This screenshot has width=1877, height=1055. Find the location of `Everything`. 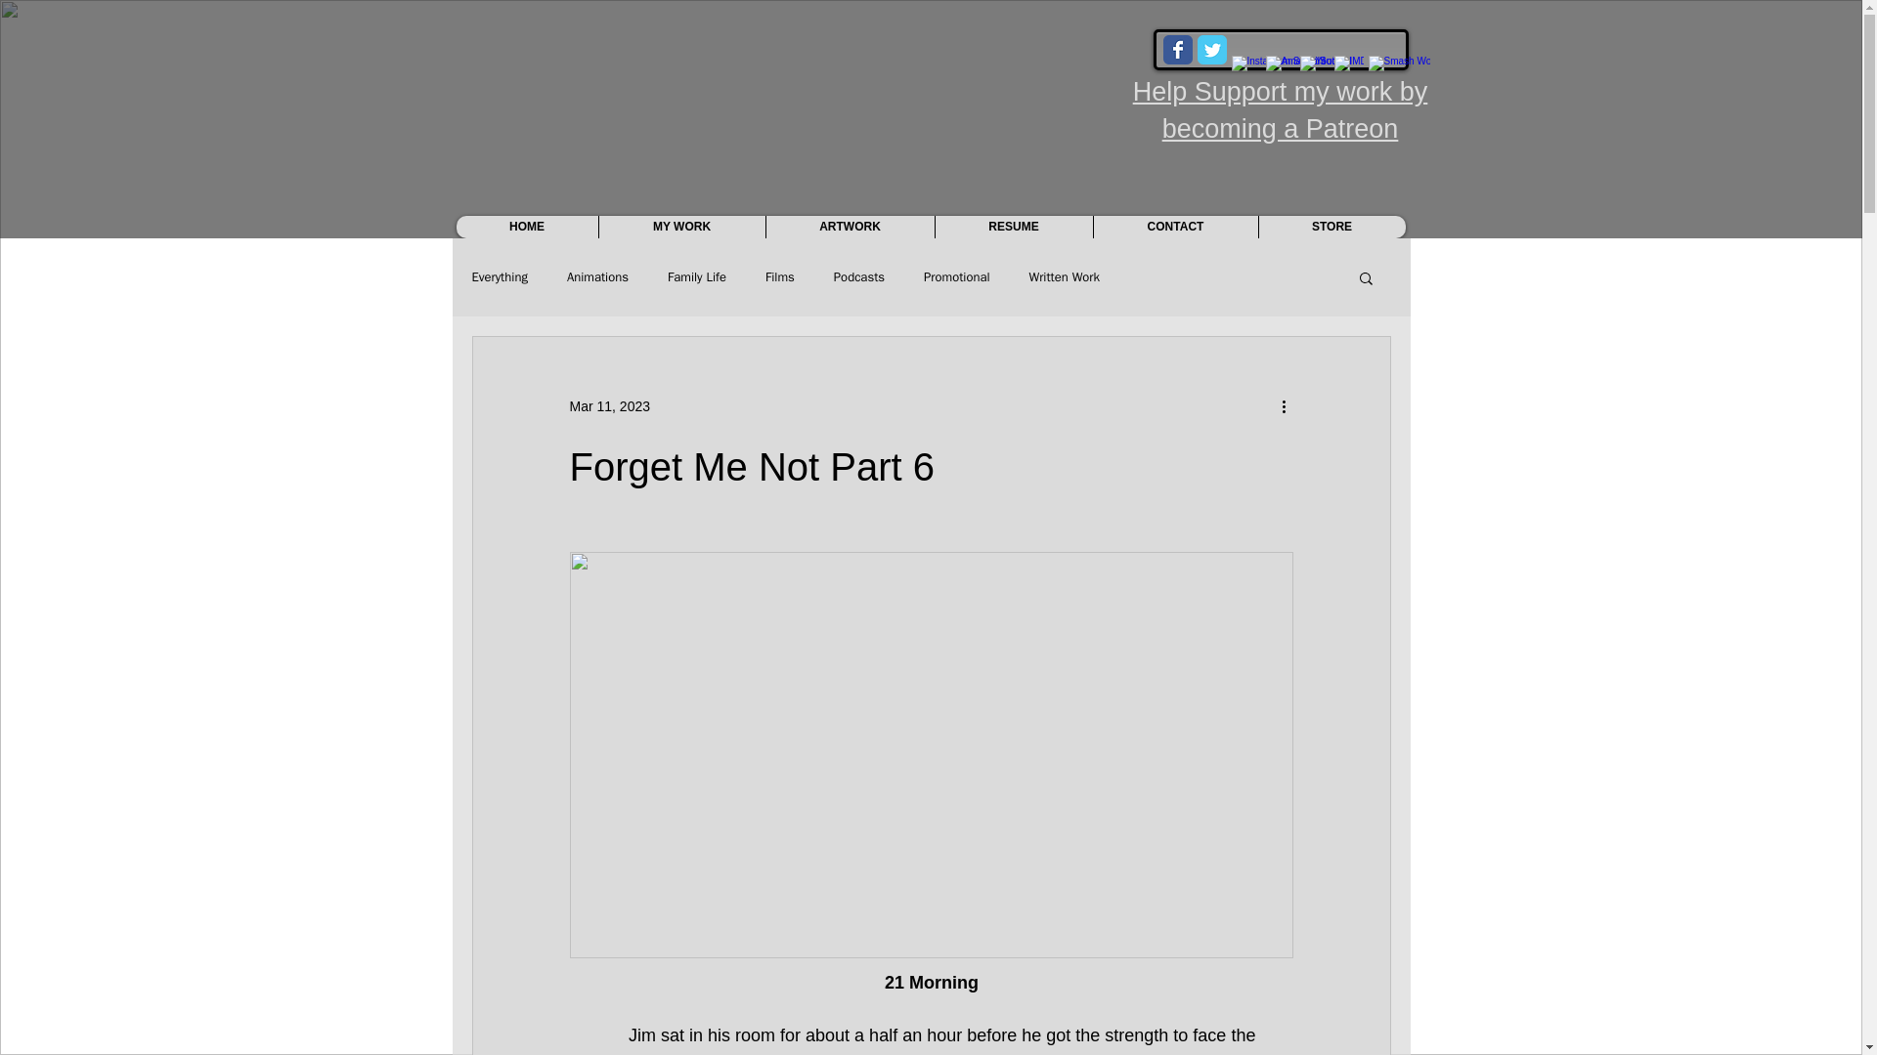

Everything is located at coordinates (499, 277).